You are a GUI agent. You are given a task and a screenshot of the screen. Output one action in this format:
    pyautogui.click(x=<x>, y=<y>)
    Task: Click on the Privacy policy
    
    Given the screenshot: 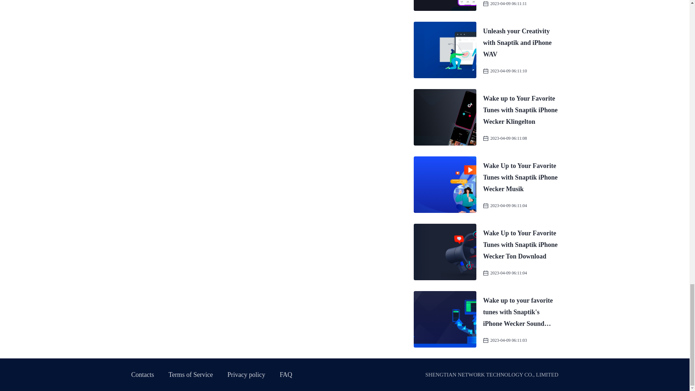 What is the action you would take?
    pyautogui.click(x=246, y=374)
    